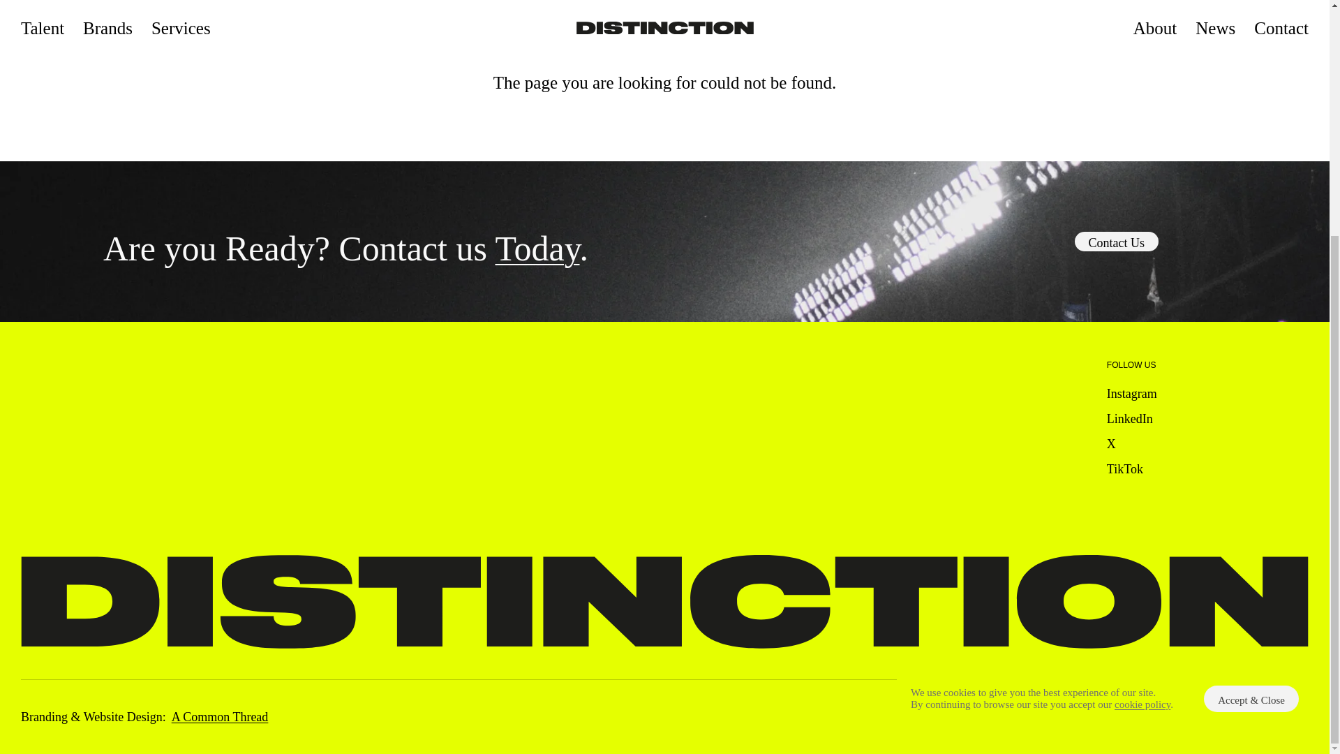  I want to click on cookie policy, so click(1142, 369).